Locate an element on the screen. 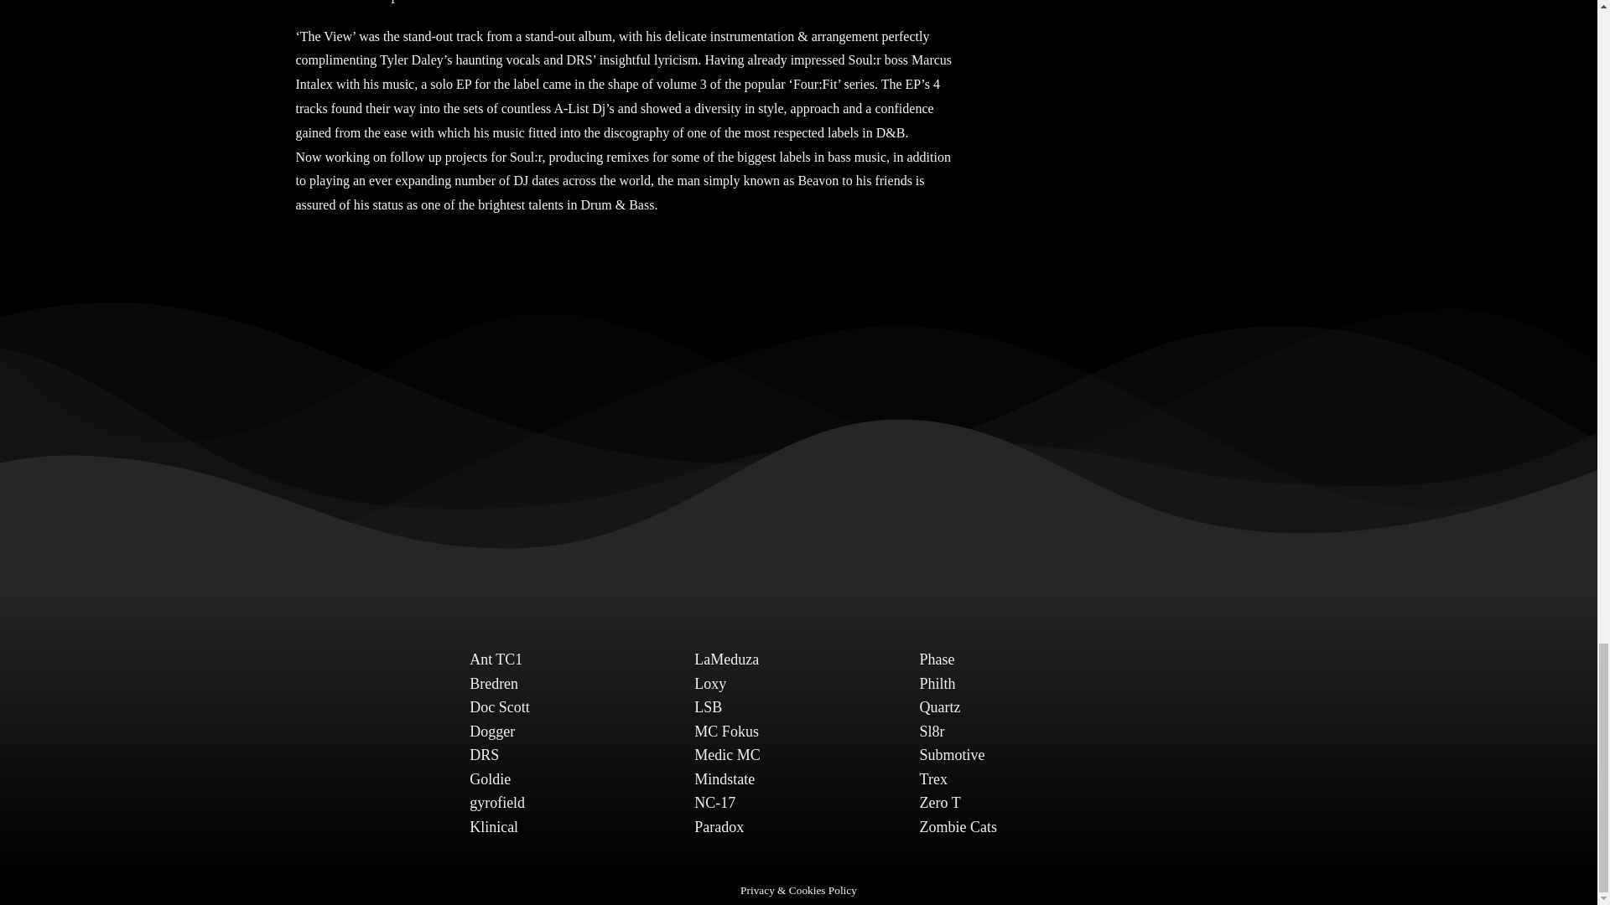 The width and height of the screenshot is (1610, 905). Loxy is located at coordinates (709, 684).